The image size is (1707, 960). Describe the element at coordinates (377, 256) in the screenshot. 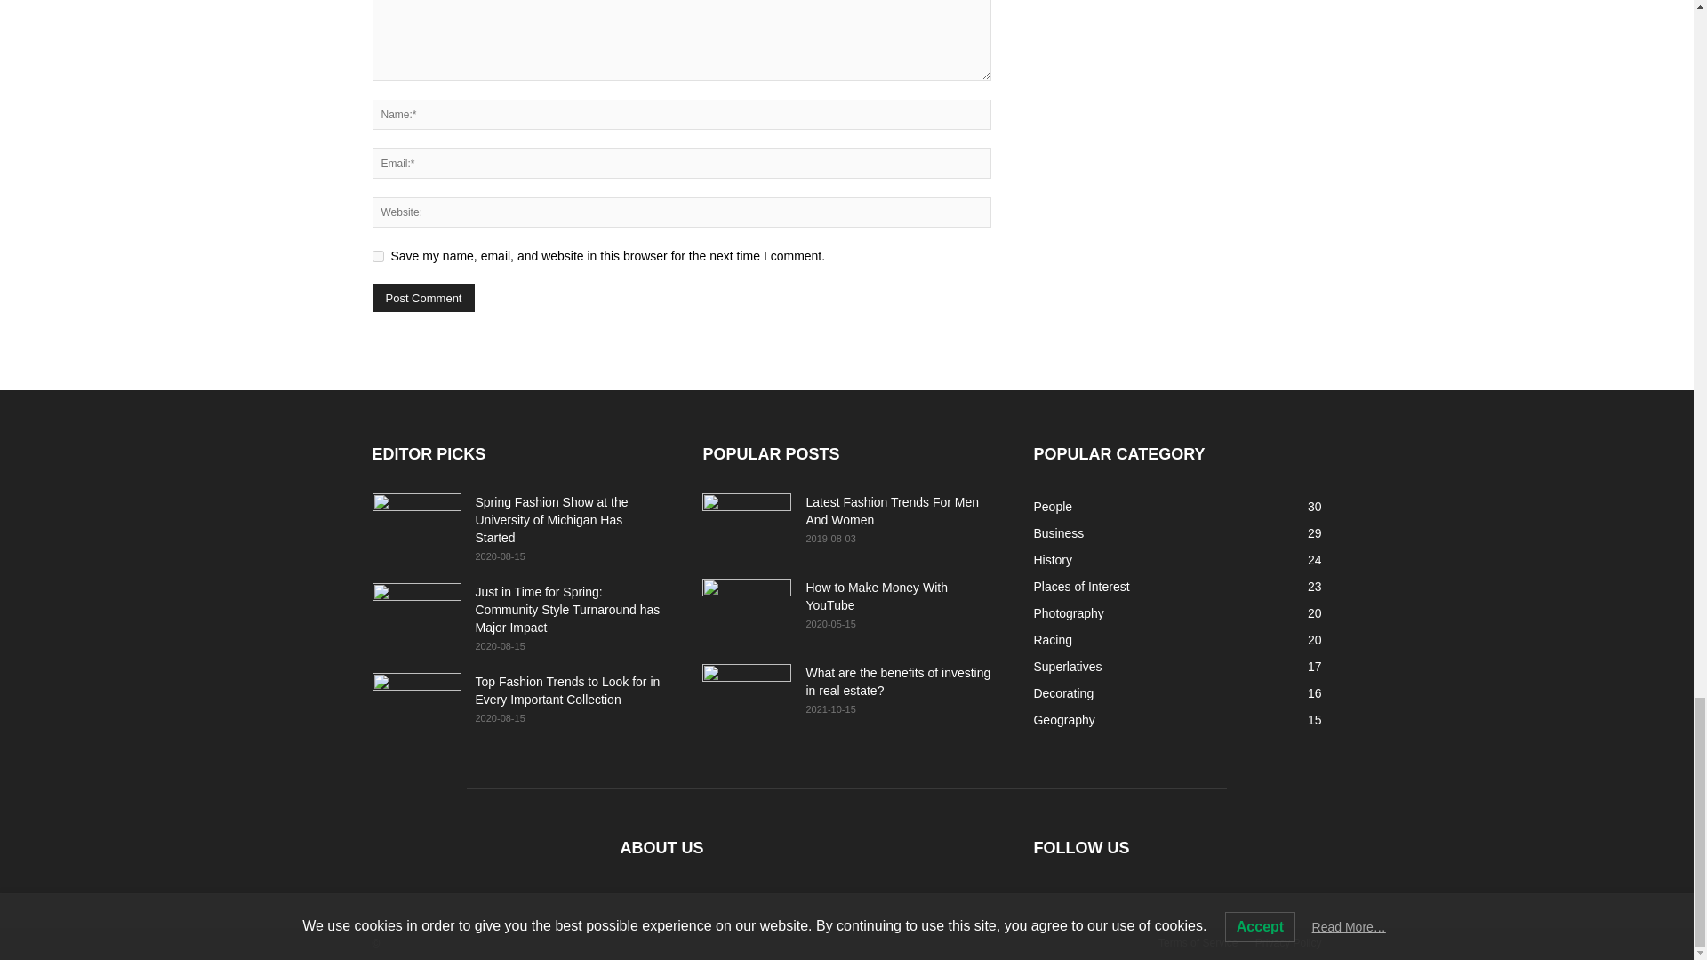

I see `yes` at that location.